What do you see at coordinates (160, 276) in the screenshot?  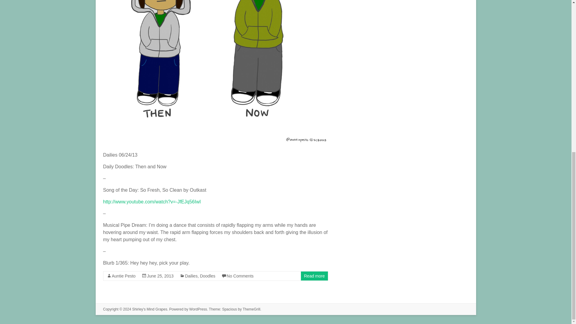 I see `5:59 am` at bounding box center [160, 276].